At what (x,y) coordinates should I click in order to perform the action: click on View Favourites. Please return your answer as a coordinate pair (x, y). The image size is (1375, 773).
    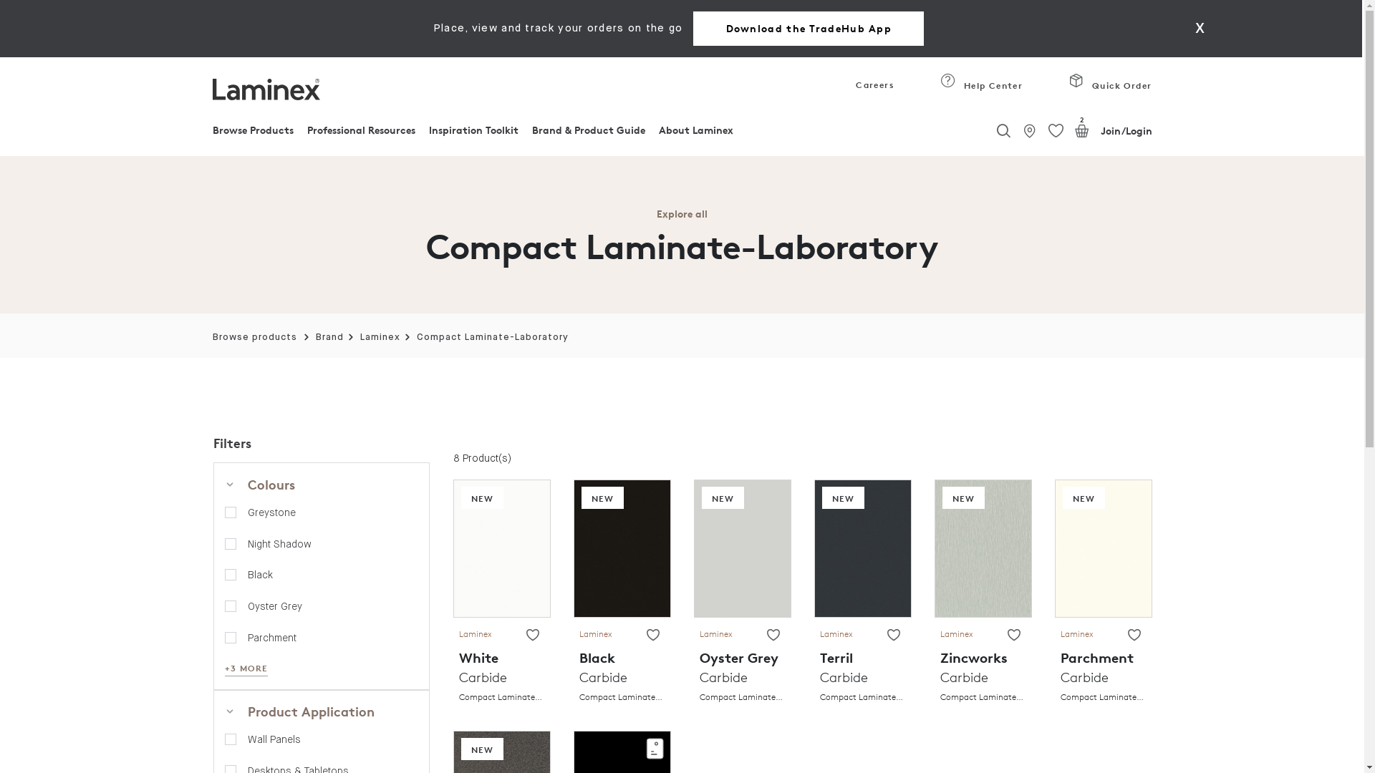
    Looking at the image, I should click on (773, 635).